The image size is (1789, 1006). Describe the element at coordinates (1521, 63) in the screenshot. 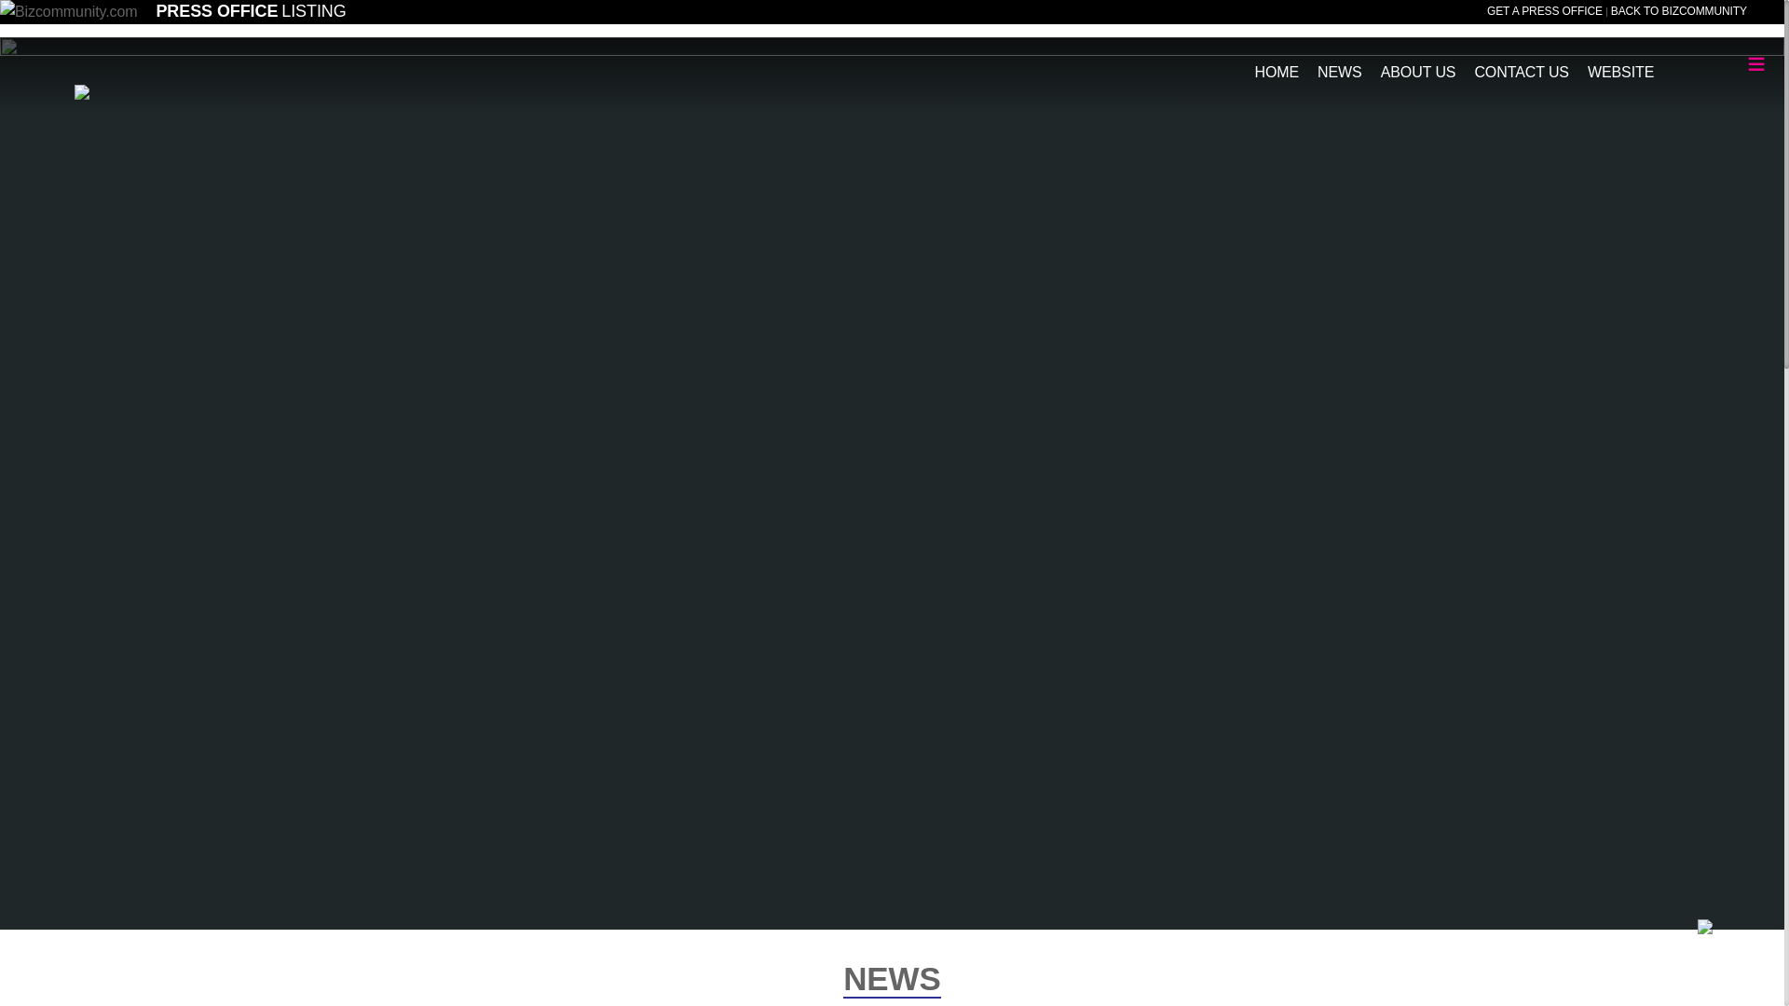

I see `CONTACT US` at that location.